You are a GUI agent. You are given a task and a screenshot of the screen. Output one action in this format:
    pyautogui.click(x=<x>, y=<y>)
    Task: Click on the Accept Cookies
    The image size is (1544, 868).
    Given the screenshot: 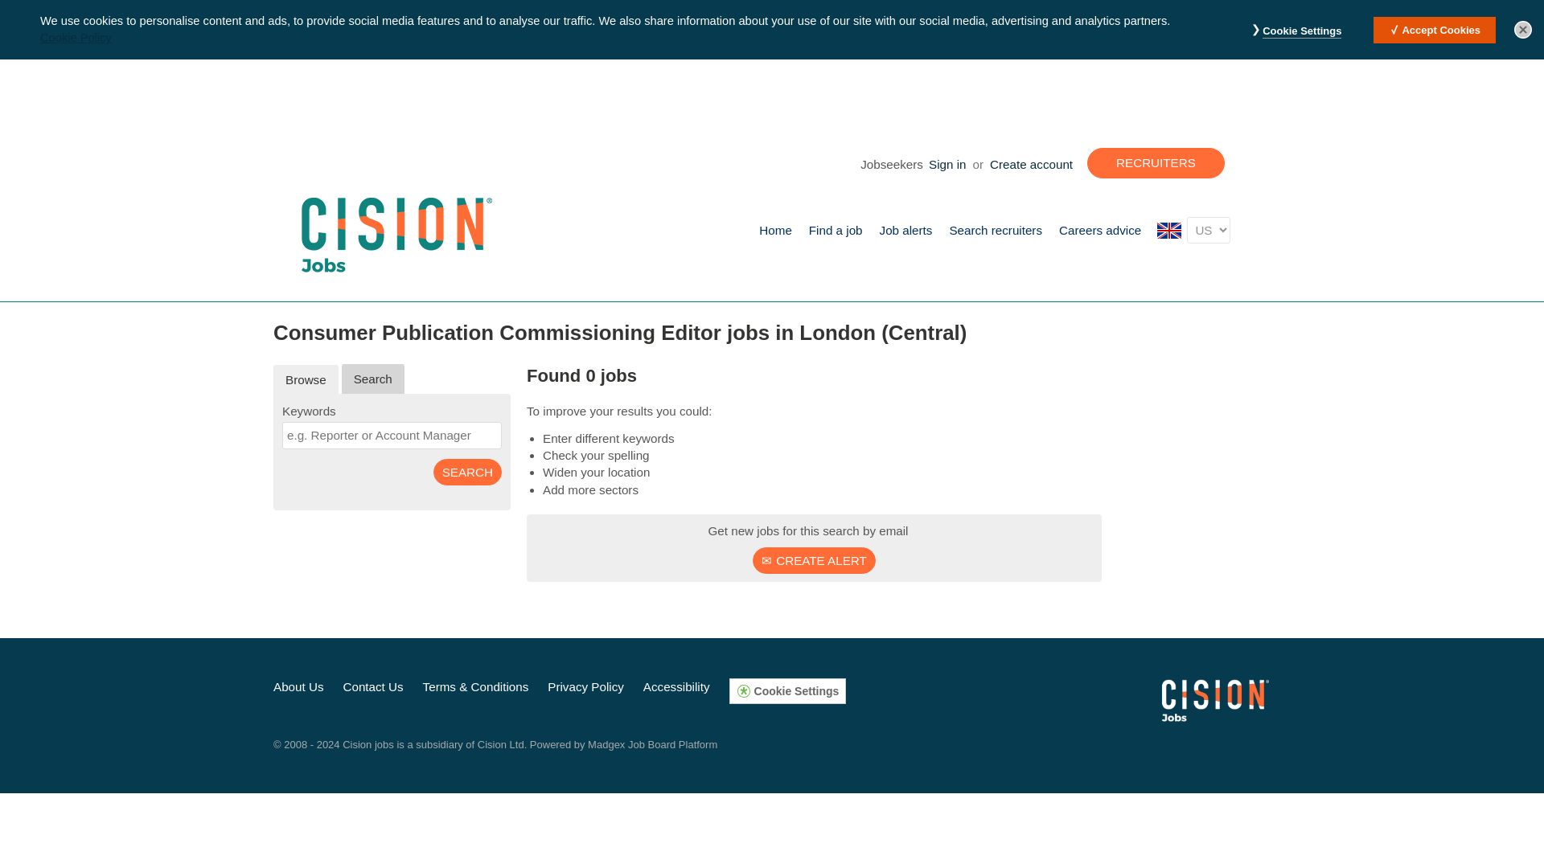 What is the action you would take?
    pyautogui.click(x=1435, y=31)
    